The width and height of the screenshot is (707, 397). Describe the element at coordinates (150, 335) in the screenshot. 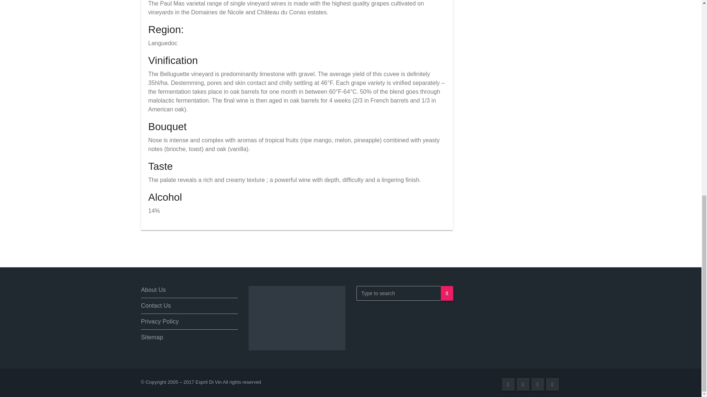

I see `Sitemap` at that location.